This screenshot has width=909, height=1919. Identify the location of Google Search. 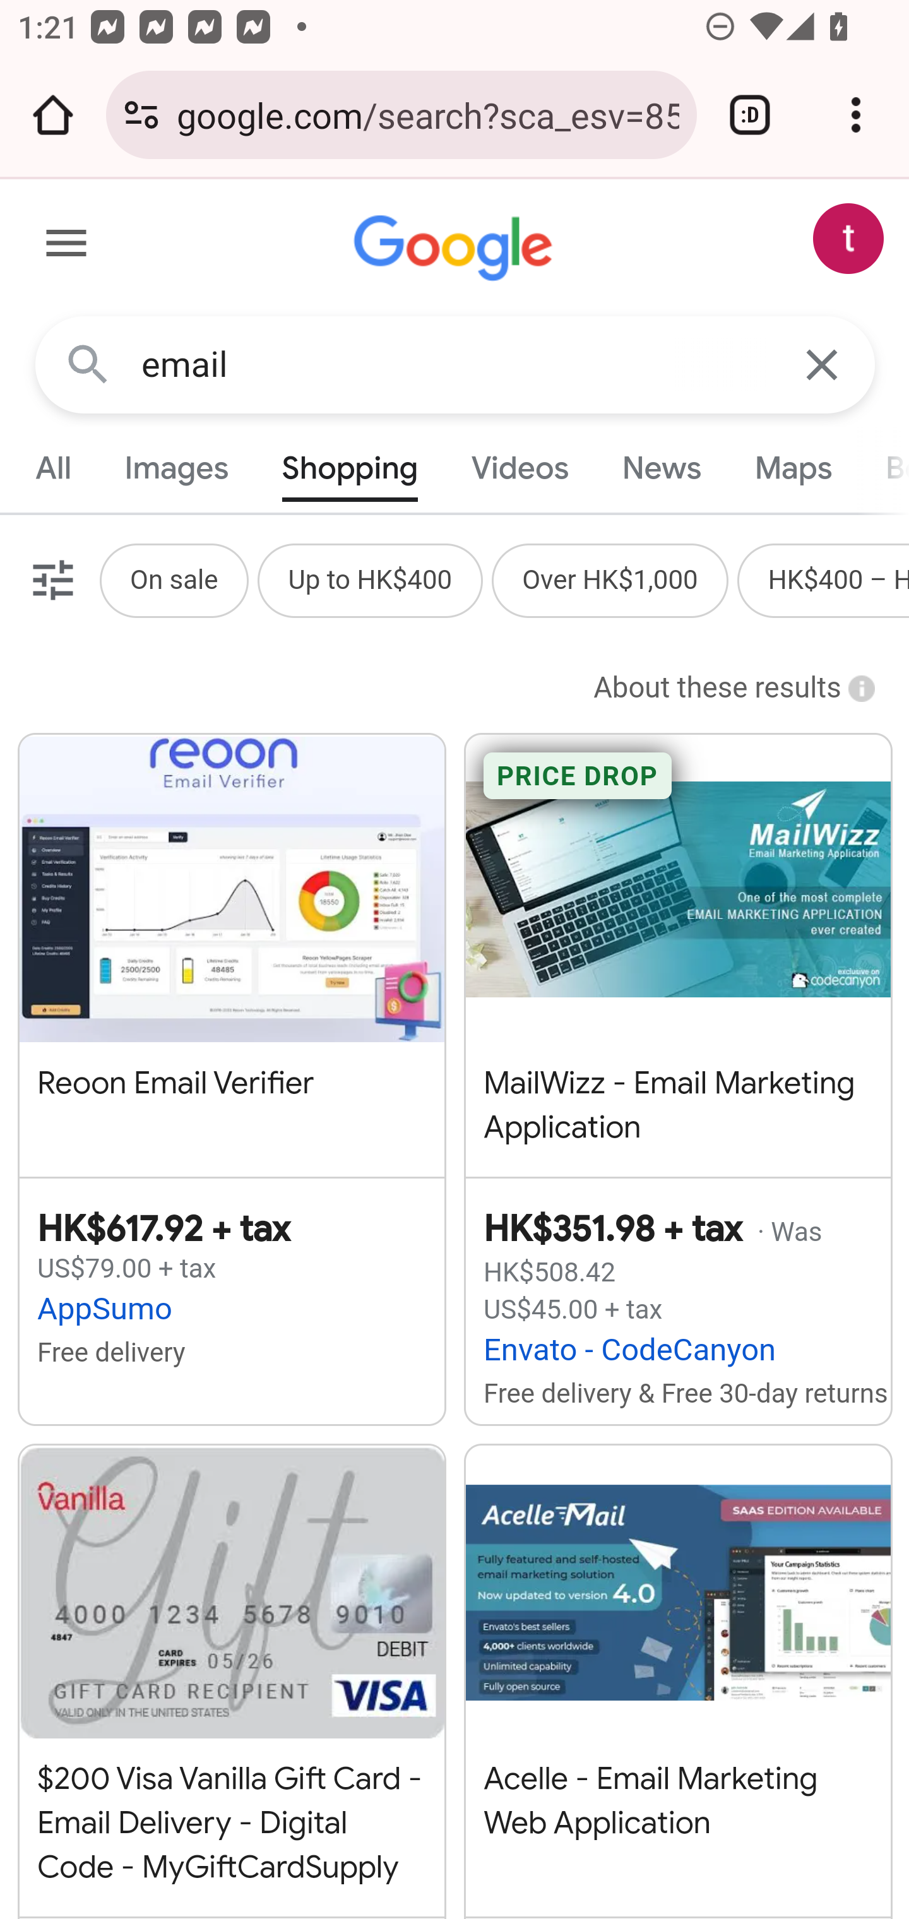
(88, 364).